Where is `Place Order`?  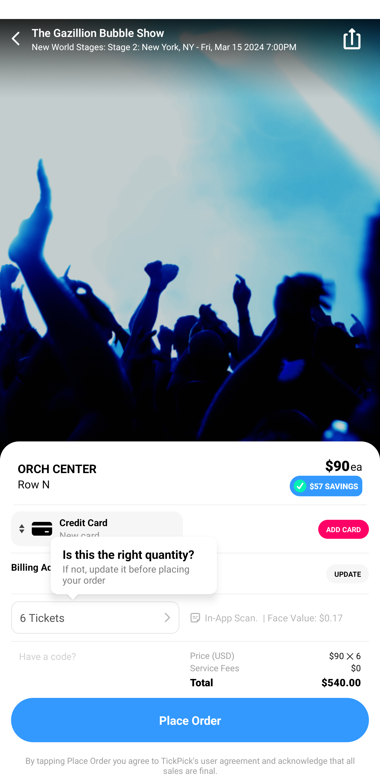 Place Order is located at coordinates (190, 720).